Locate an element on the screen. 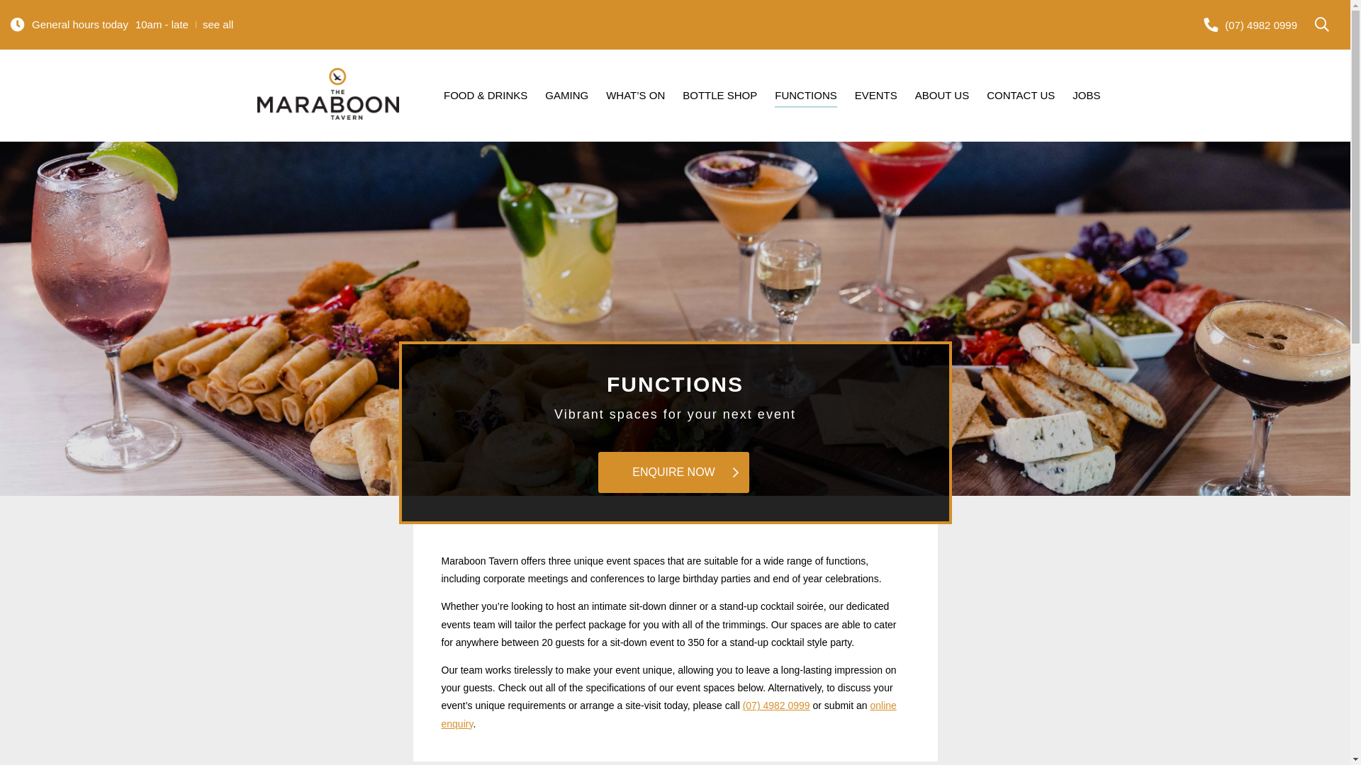  online enquiry is located at coordinates (668, 714).